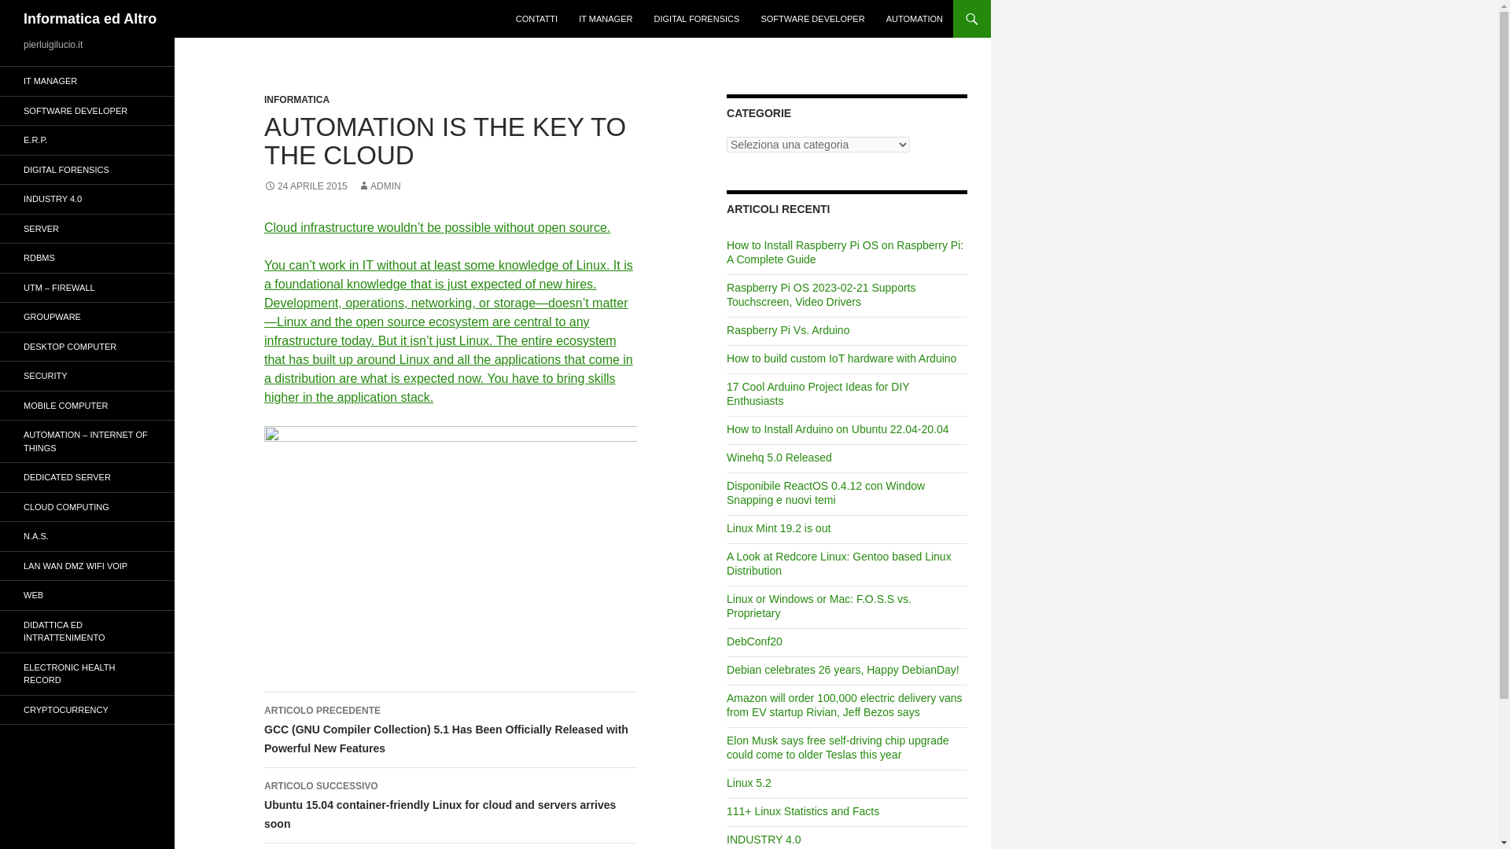 This screenshot has height=849, width=1510. What do you see at coordinates (753, 641) in the screenshot?
I see `DebConf20` at bounding box center [753, 641].